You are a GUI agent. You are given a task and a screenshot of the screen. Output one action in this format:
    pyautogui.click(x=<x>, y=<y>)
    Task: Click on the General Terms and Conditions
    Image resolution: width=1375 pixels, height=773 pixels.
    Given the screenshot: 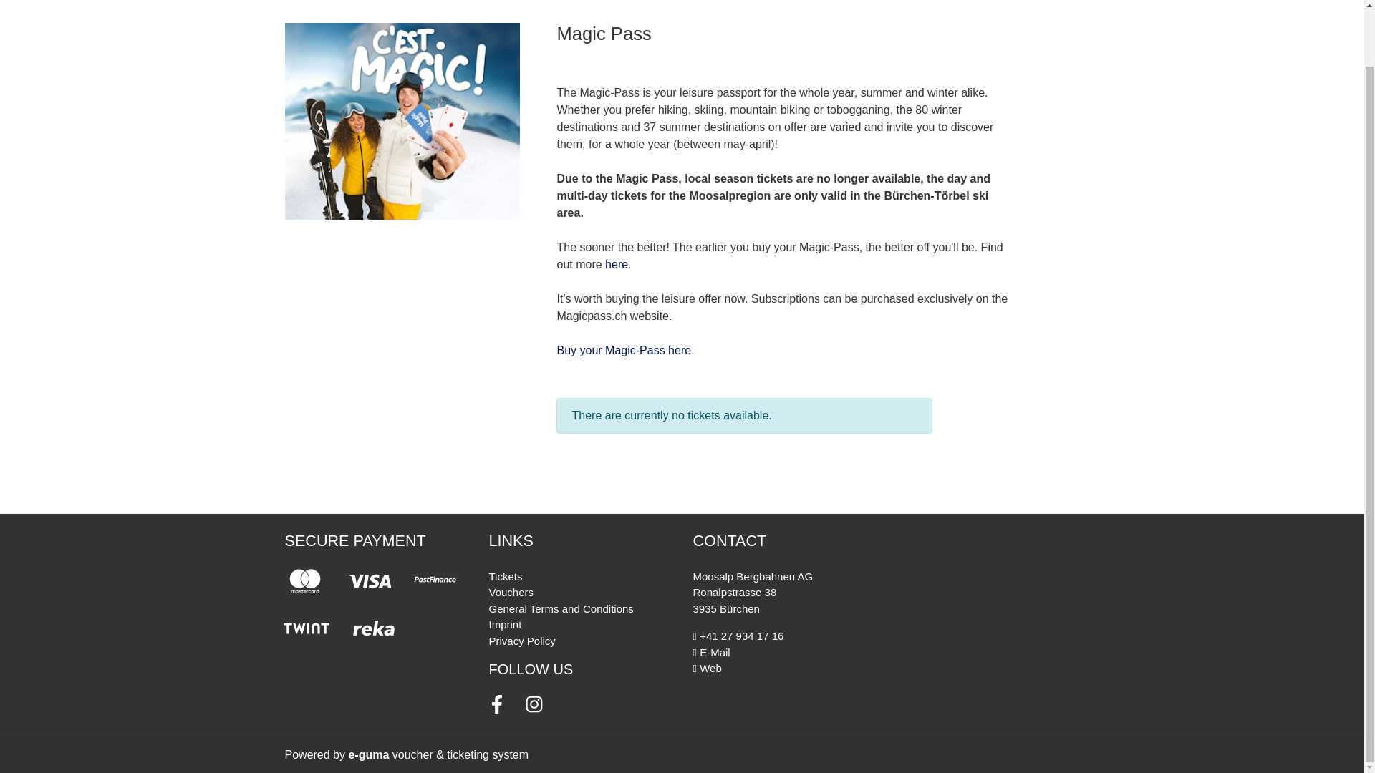 What is the action you would take?
    pyautogui.click(x=560, y=608)
    